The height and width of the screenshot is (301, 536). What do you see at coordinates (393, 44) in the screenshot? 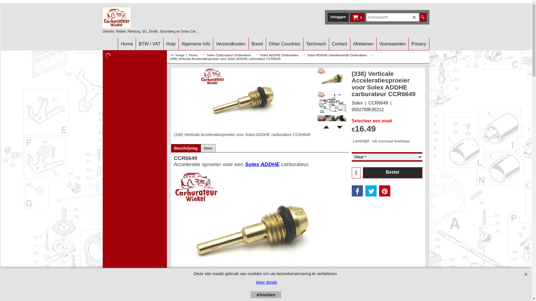
I see `Voorwaarden` at bounding box center [393, 44].